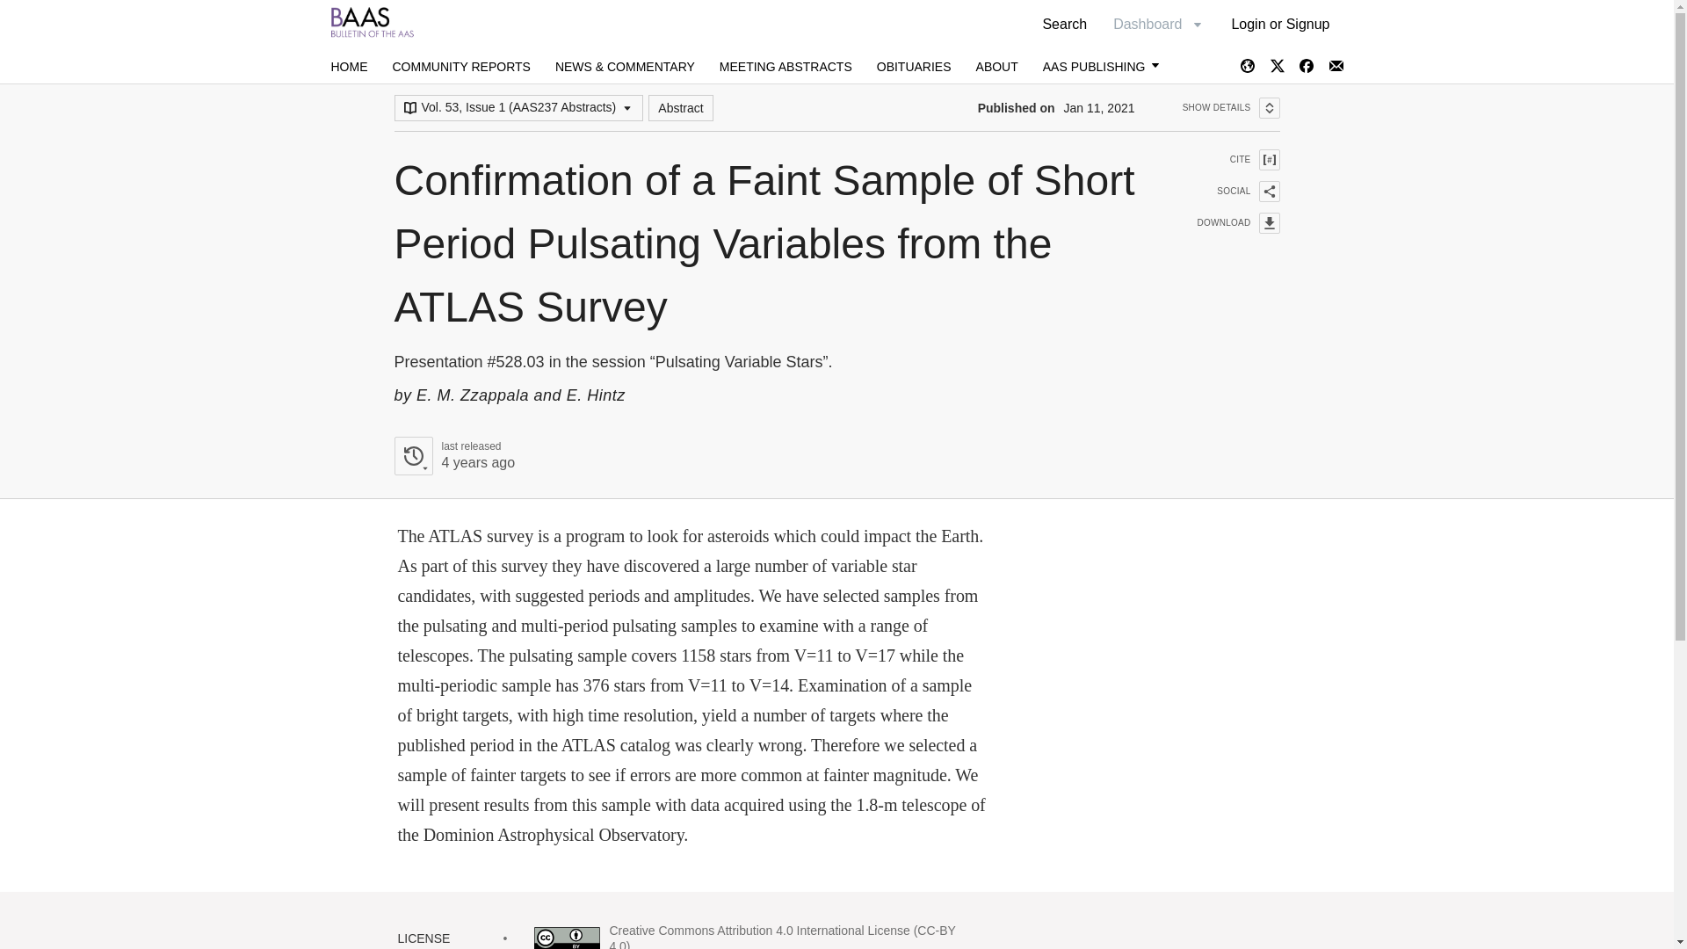  Describe the element at coordinates (680, 108) in the screenshot. I see `SOCIAL` at that location.